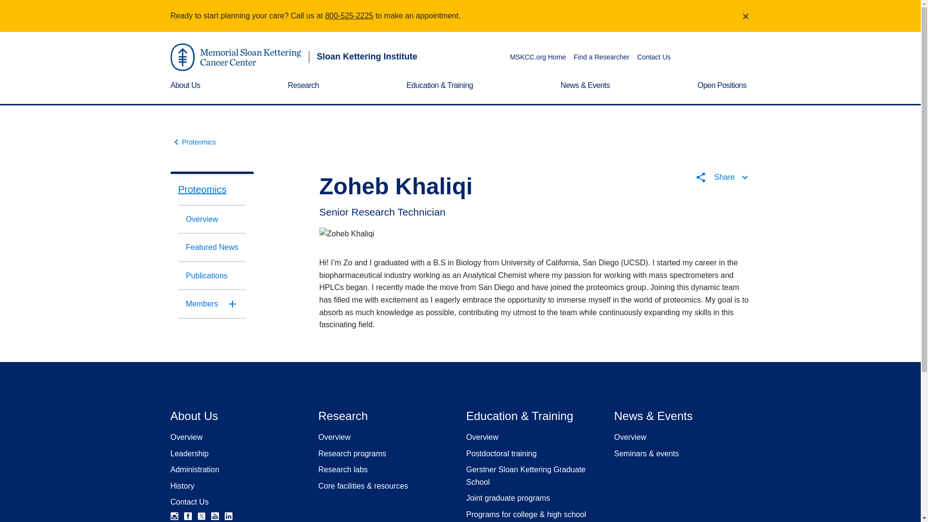 This screenshot has height=522, width=928. Describe the element at coordinates (192, 142) in the screenshot. I see `Proteomics` at that location.